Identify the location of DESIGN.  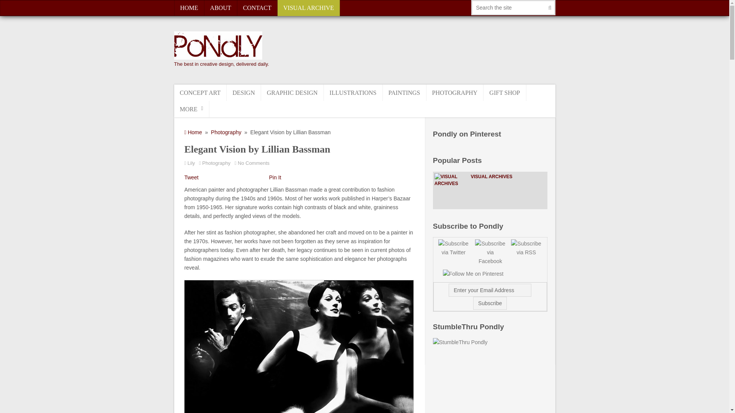
(243, 93).